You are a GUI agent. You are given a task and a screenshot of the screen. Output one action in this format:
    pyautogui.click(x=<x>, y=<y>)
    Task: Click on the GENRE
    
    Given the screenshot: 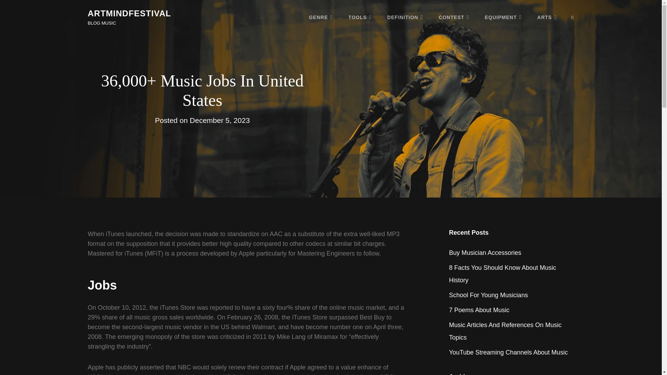 What is the action you would take?
    pyautogui.click(x=321, y=17)
    